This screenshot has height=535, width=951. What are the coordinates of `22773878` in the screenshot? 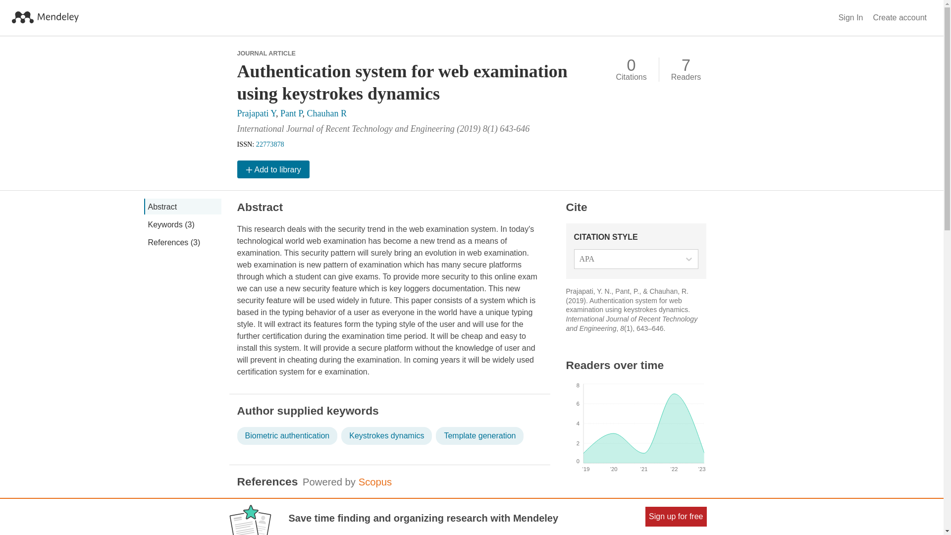 It's located at (270, 144).